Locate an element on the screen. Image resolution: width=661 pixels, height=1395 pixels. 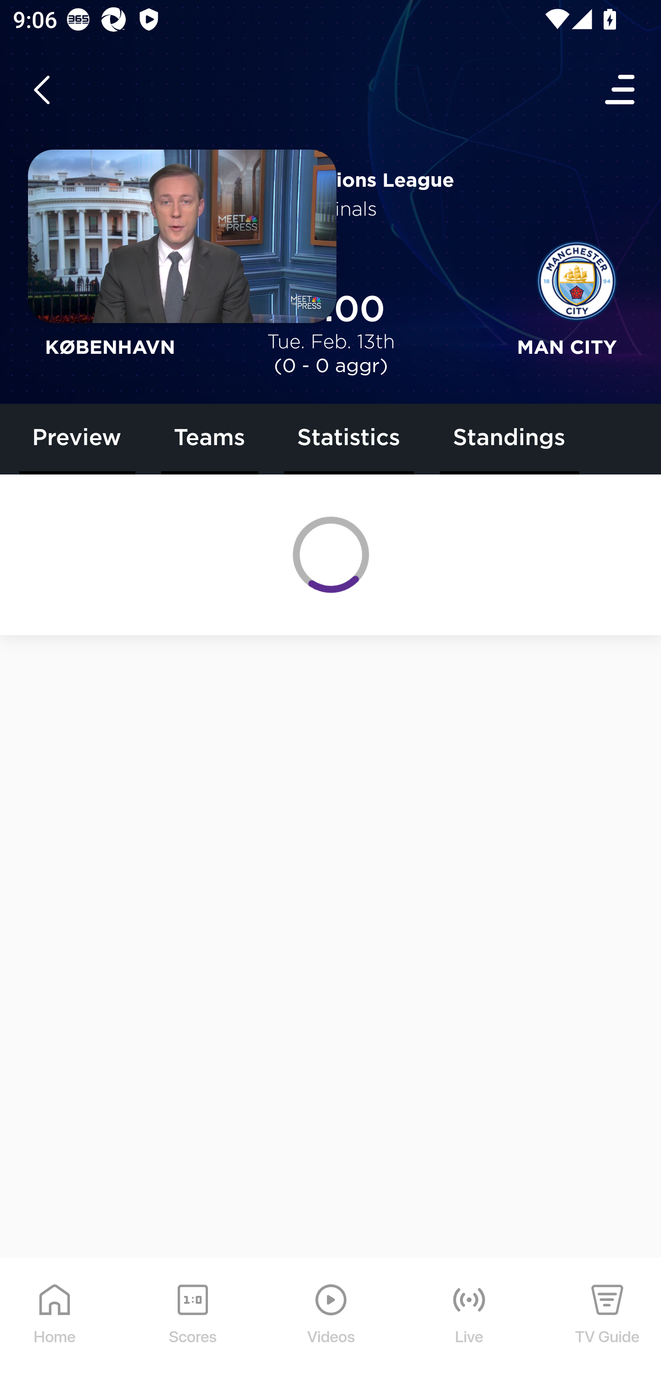
Open Menu Icon is located at coordinates (621, 90).